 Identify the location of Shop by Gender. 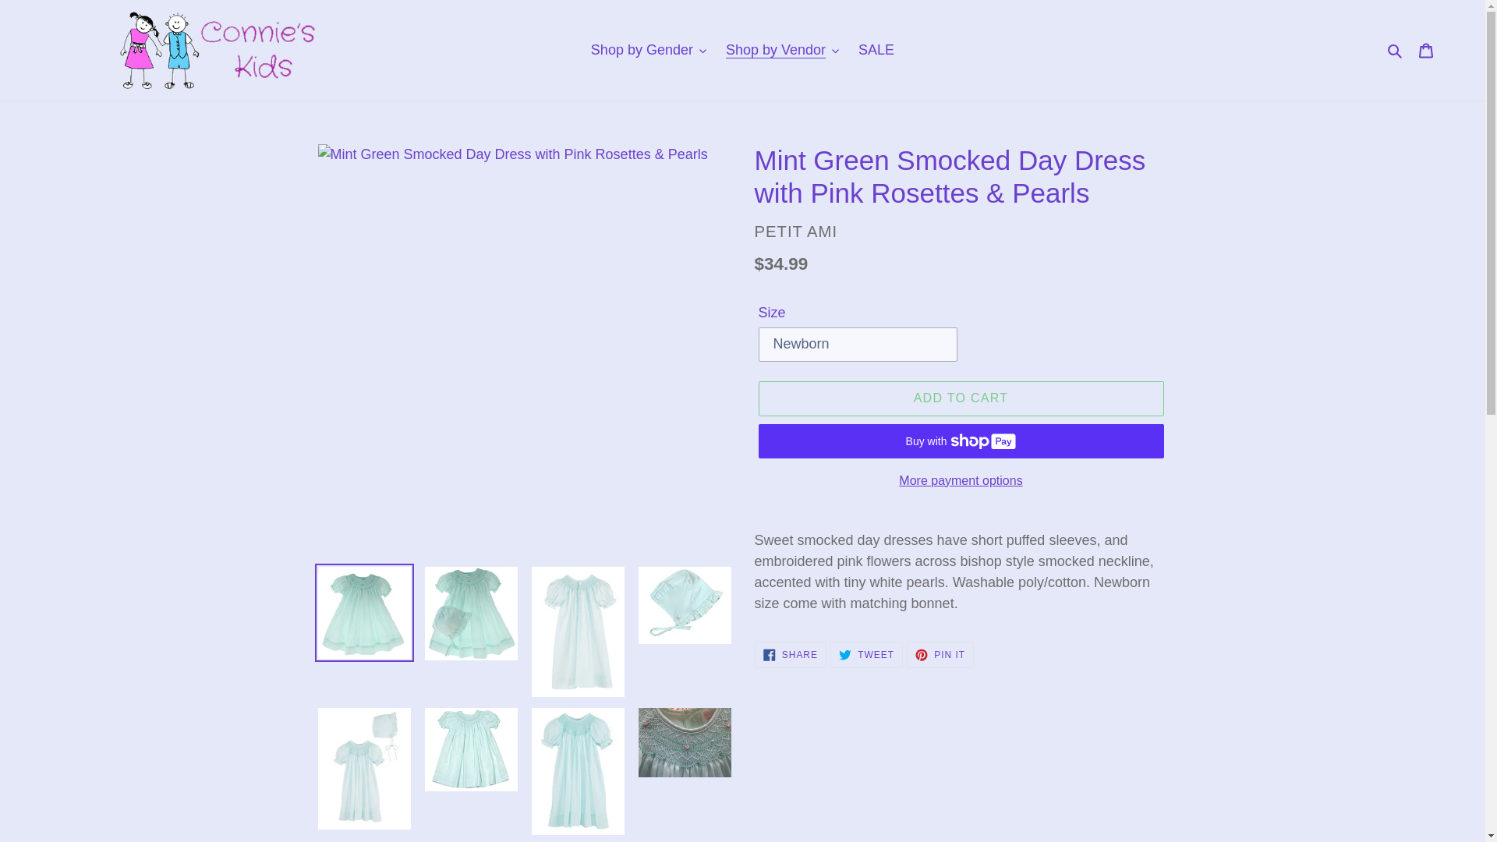
(649, 50).